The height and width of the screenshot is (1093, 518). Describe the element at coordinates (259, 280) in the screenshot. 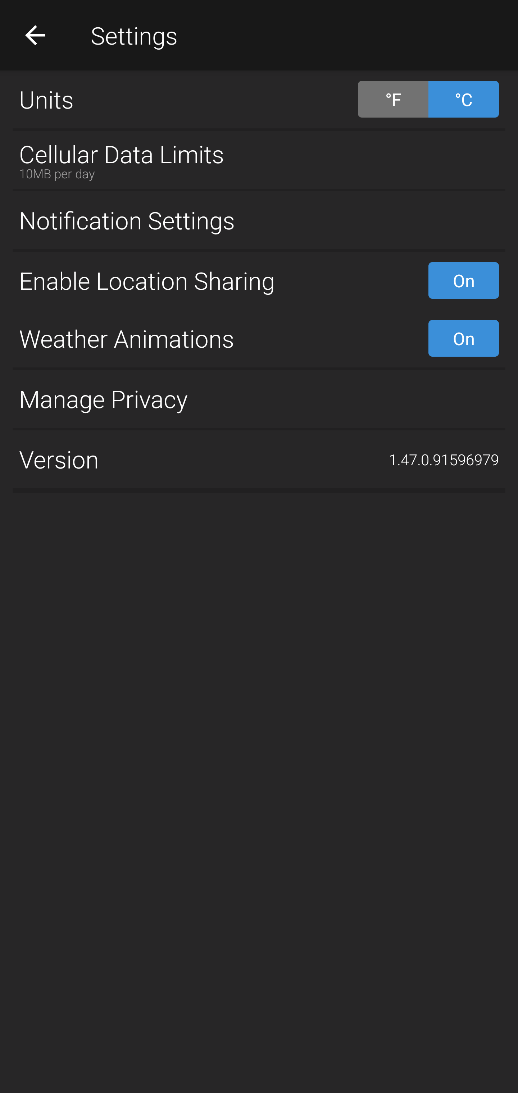

I see `Enable Location Sharing On` at that location.